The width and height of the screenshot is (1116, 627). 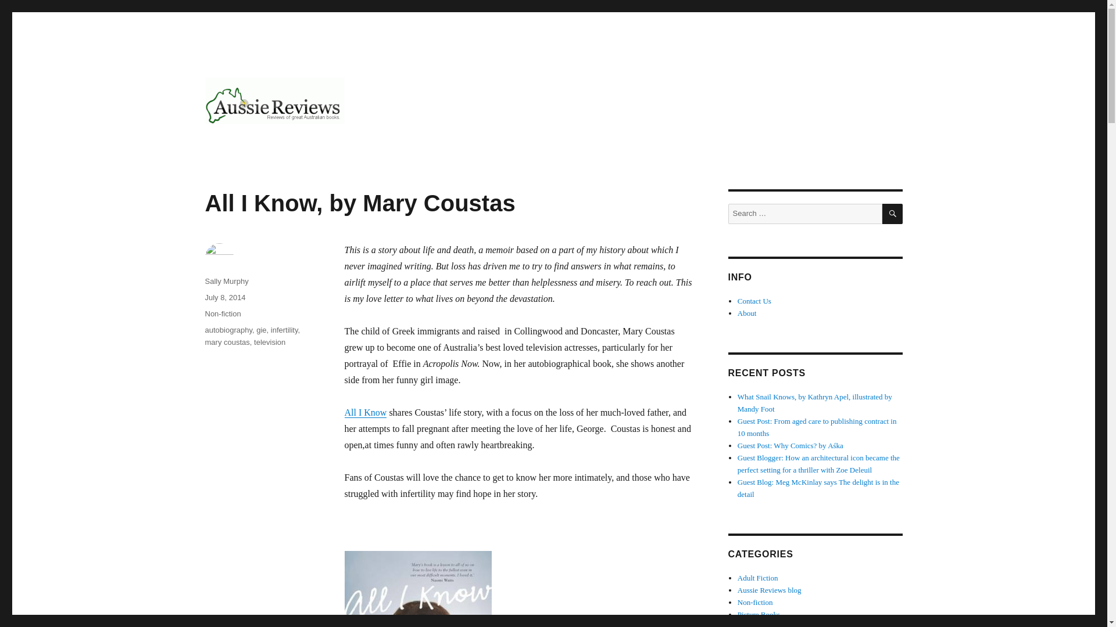 What do you see at coordinates (770, 590) in the screenshot?
I see `Aussie Reviews blog` at bounding box center [770, 590].